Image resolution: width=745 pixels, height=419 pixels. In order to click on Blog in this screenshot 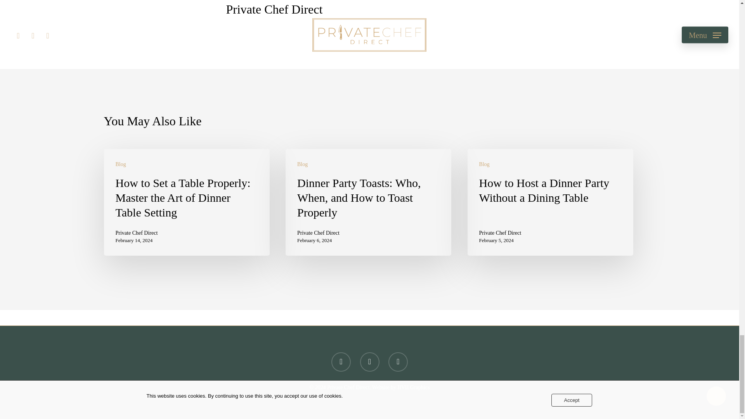, I will do `click(120, 164)`.